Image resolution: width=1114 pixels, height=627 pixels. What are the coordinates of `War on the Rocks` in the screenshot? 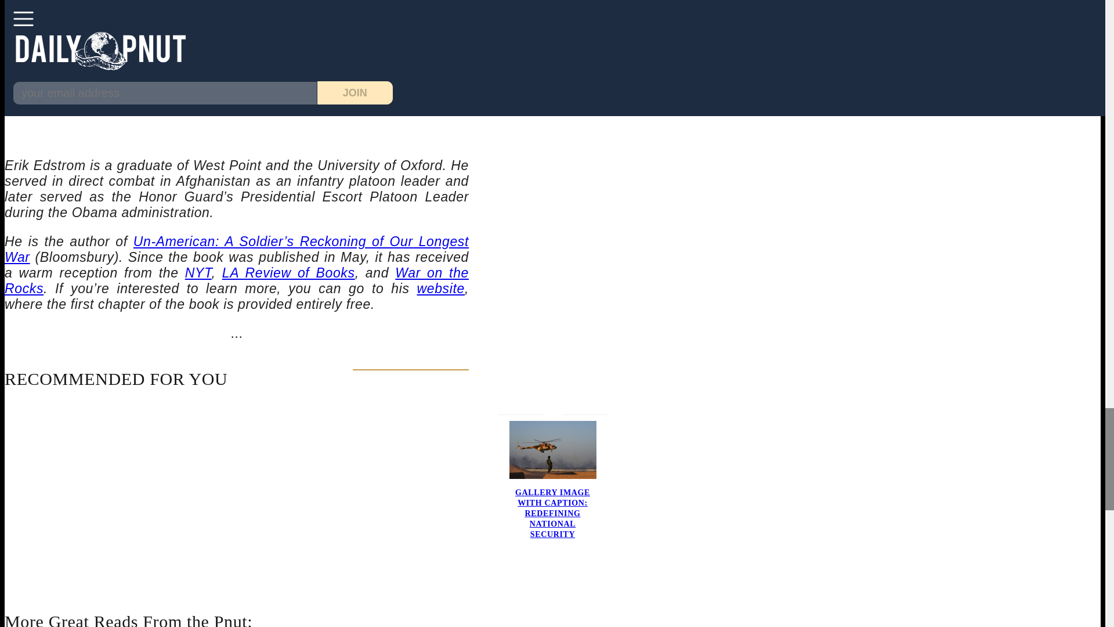 It's located at (237, 280).